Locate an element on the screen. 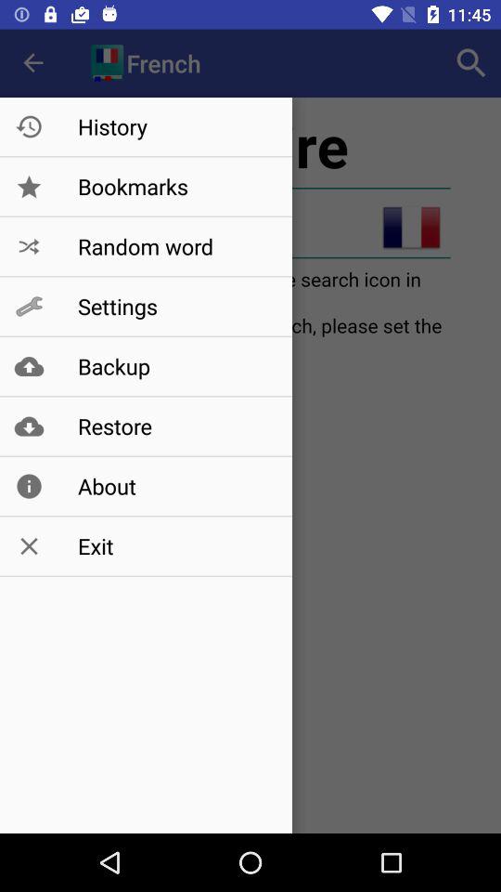 Image resolution: width=501 pixels, height=892 pixels. swipe to the history is located at coordinates (174, 126).